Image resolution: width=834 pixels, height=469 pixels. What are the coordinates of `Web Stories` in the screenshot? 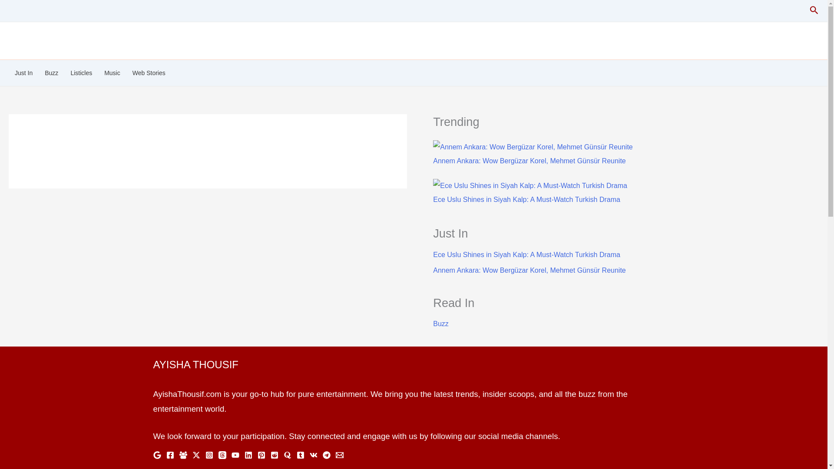 It's located at (149, 73).